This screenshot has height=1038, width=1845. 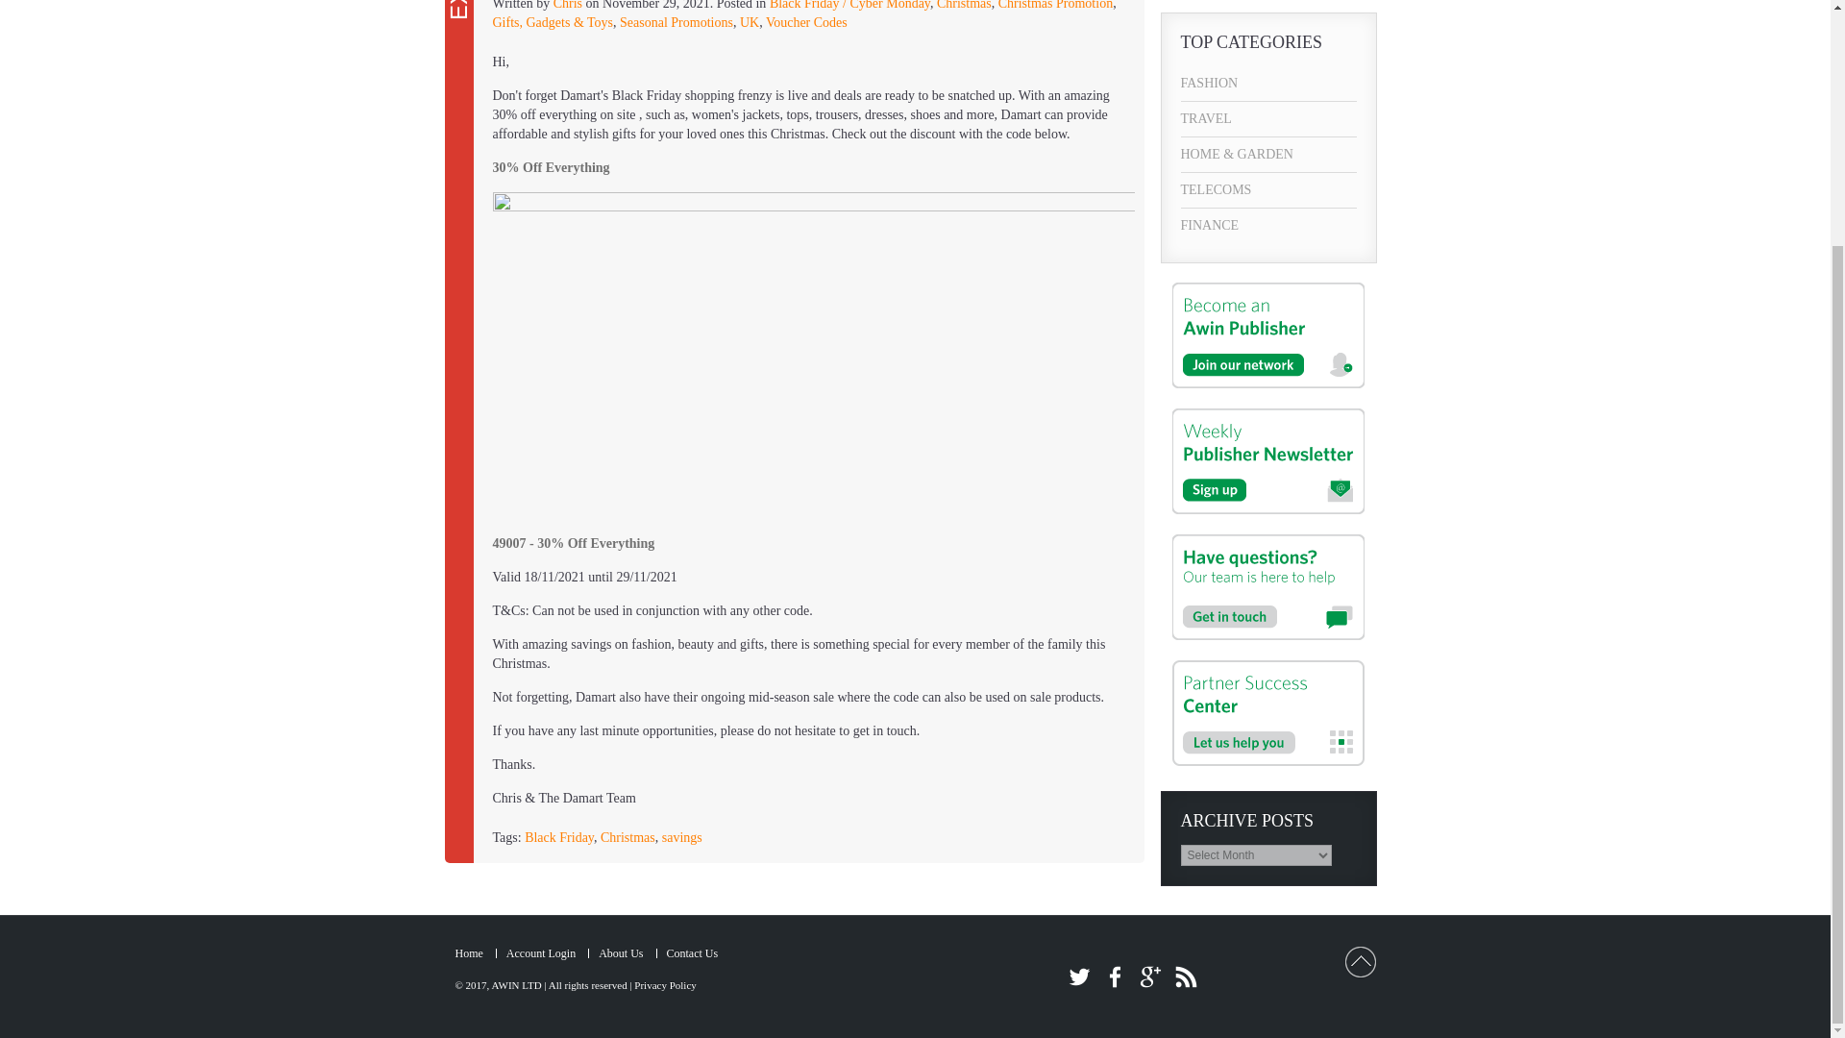 What do you see at coordinates (682, 838) in the screenshot?
I see `savings` at bounding box center [682, 838].